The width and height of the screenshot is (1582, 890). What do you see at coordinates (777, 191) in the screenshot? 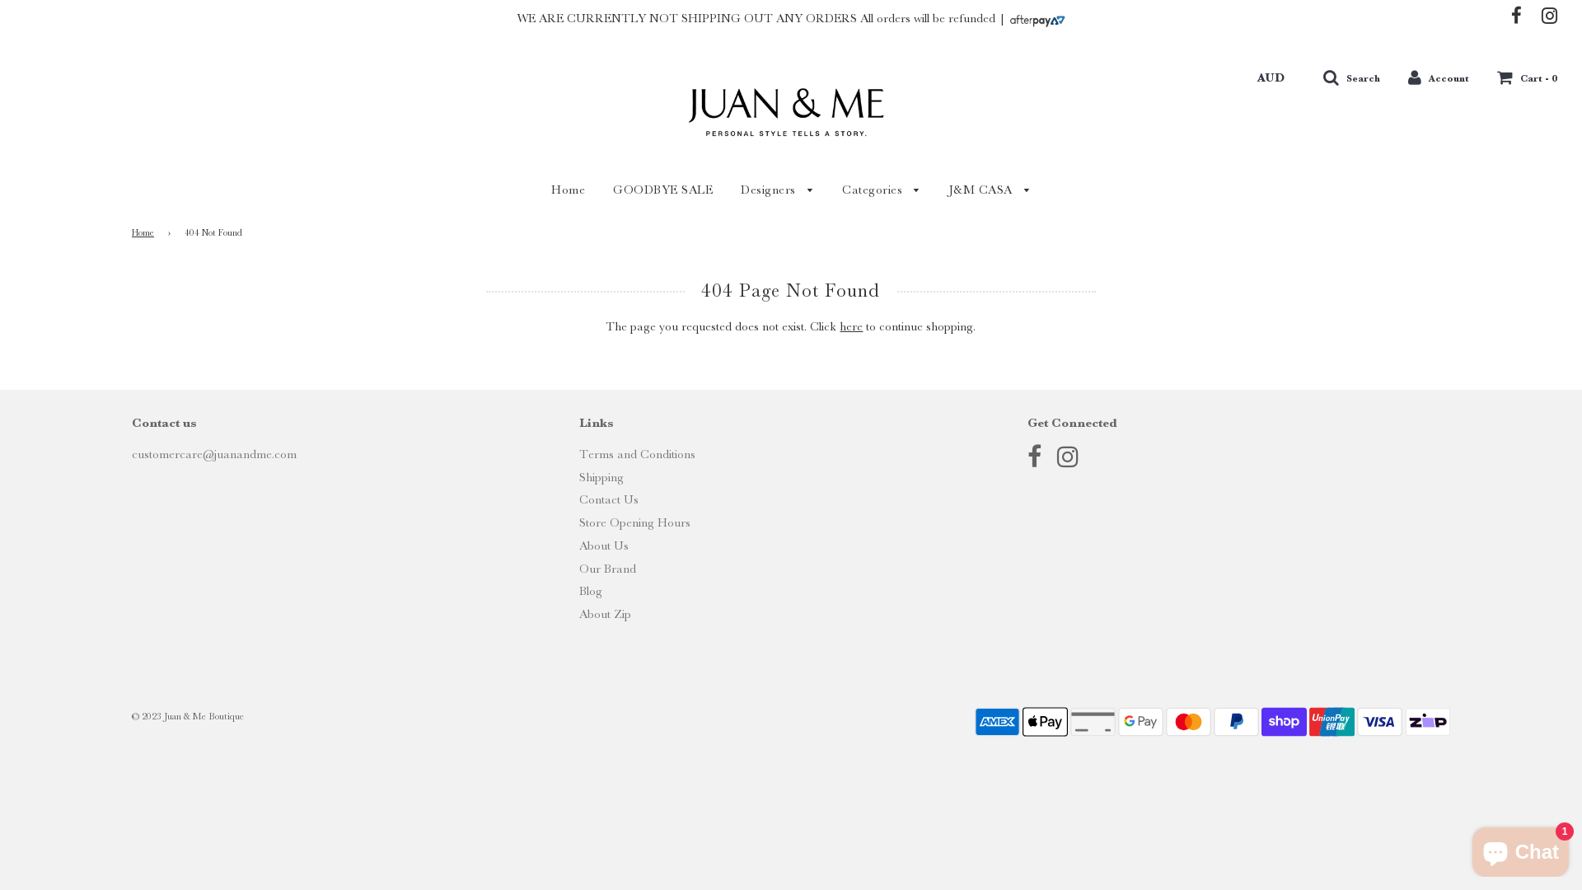
I see `Designers` at bounding box center [777, 191].